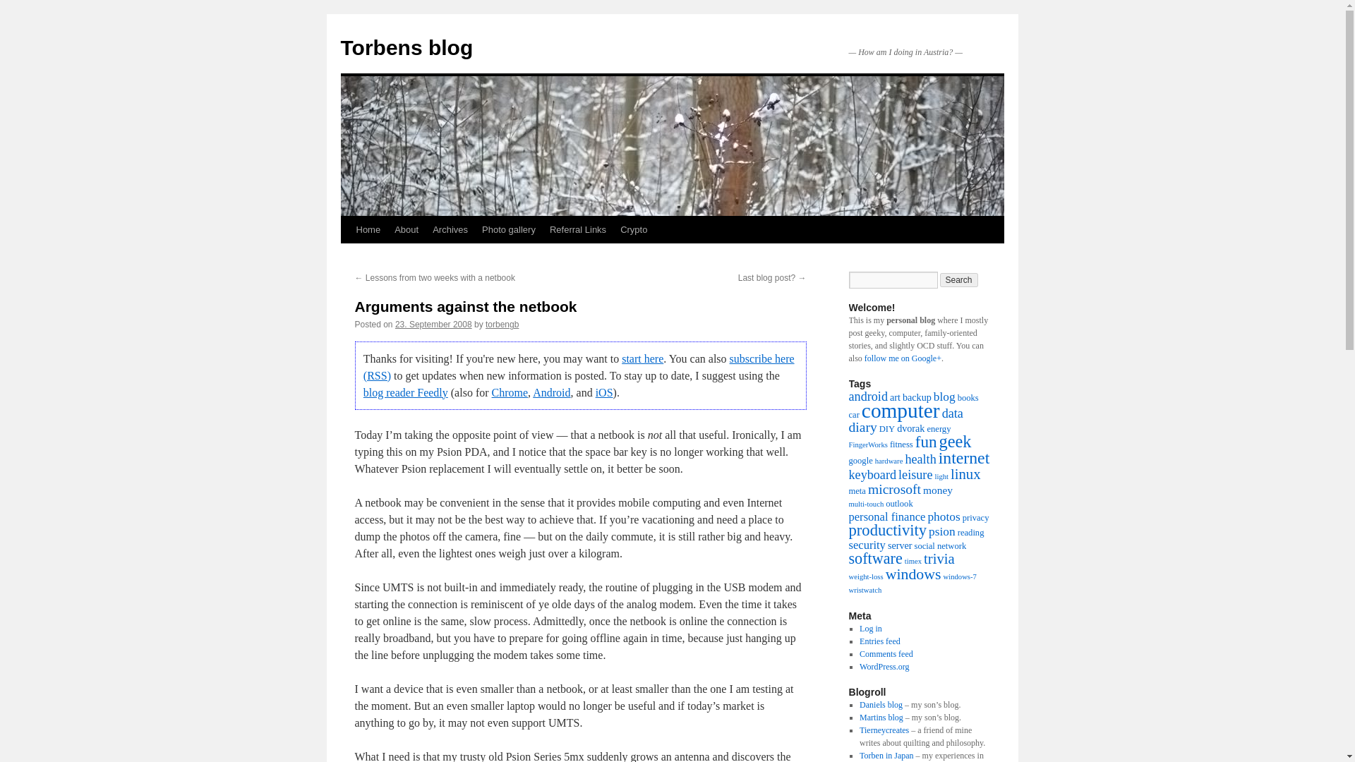 This screenshot has height=762, width=1355. Describe the element at coordinates (406, 47) in the screenshot. I see `Torbens blog` at that location.